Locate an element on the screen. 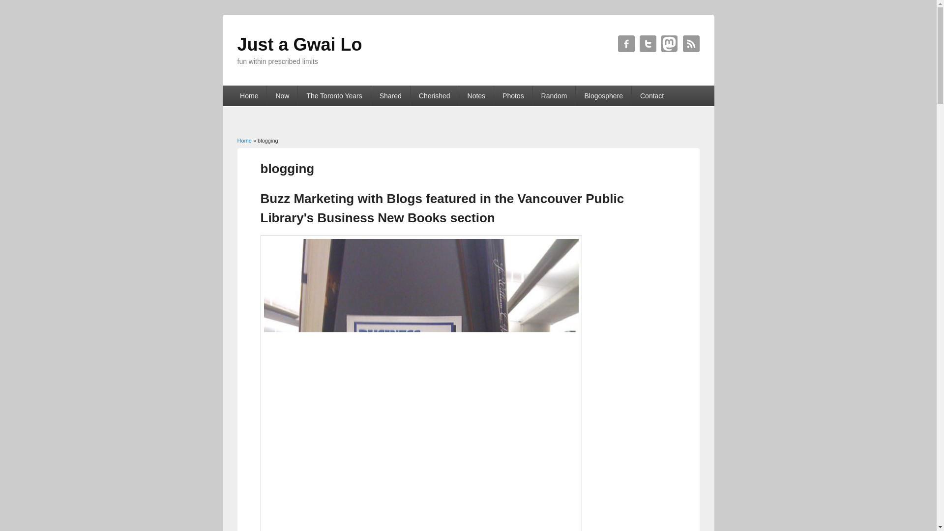 The height and width of the screenshot is (531, 944). Home is located at coordinates (244, 140).